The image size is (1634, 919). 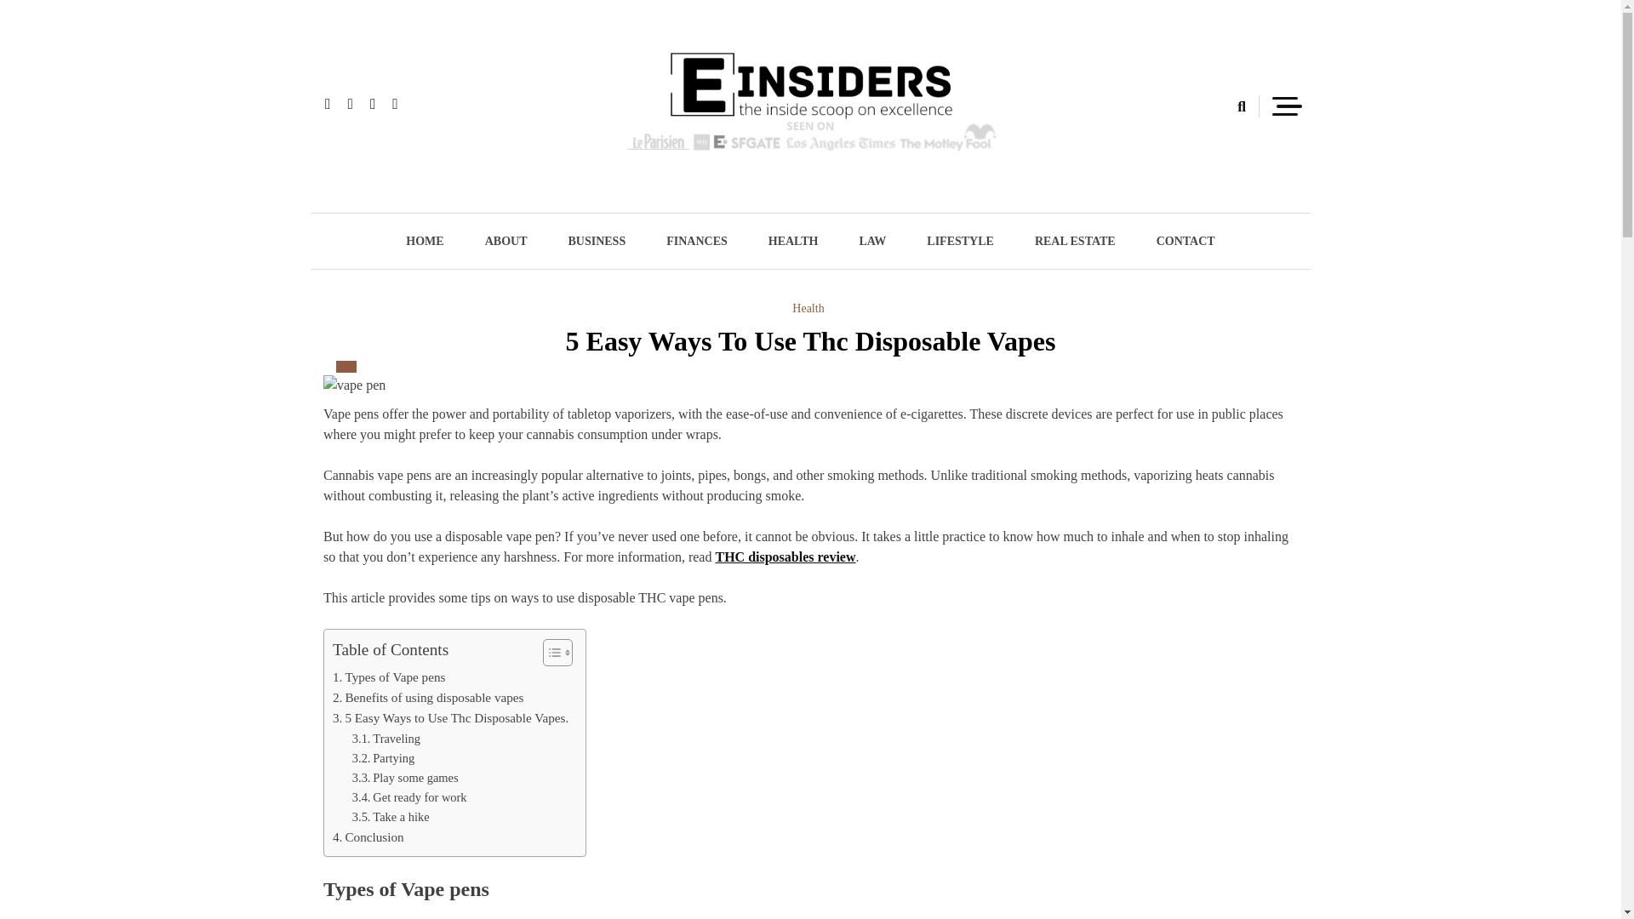 What do you see at coordinates (785, 557) in the screenshot?
I see `THC disposables review` at bounding box center [785, 557].